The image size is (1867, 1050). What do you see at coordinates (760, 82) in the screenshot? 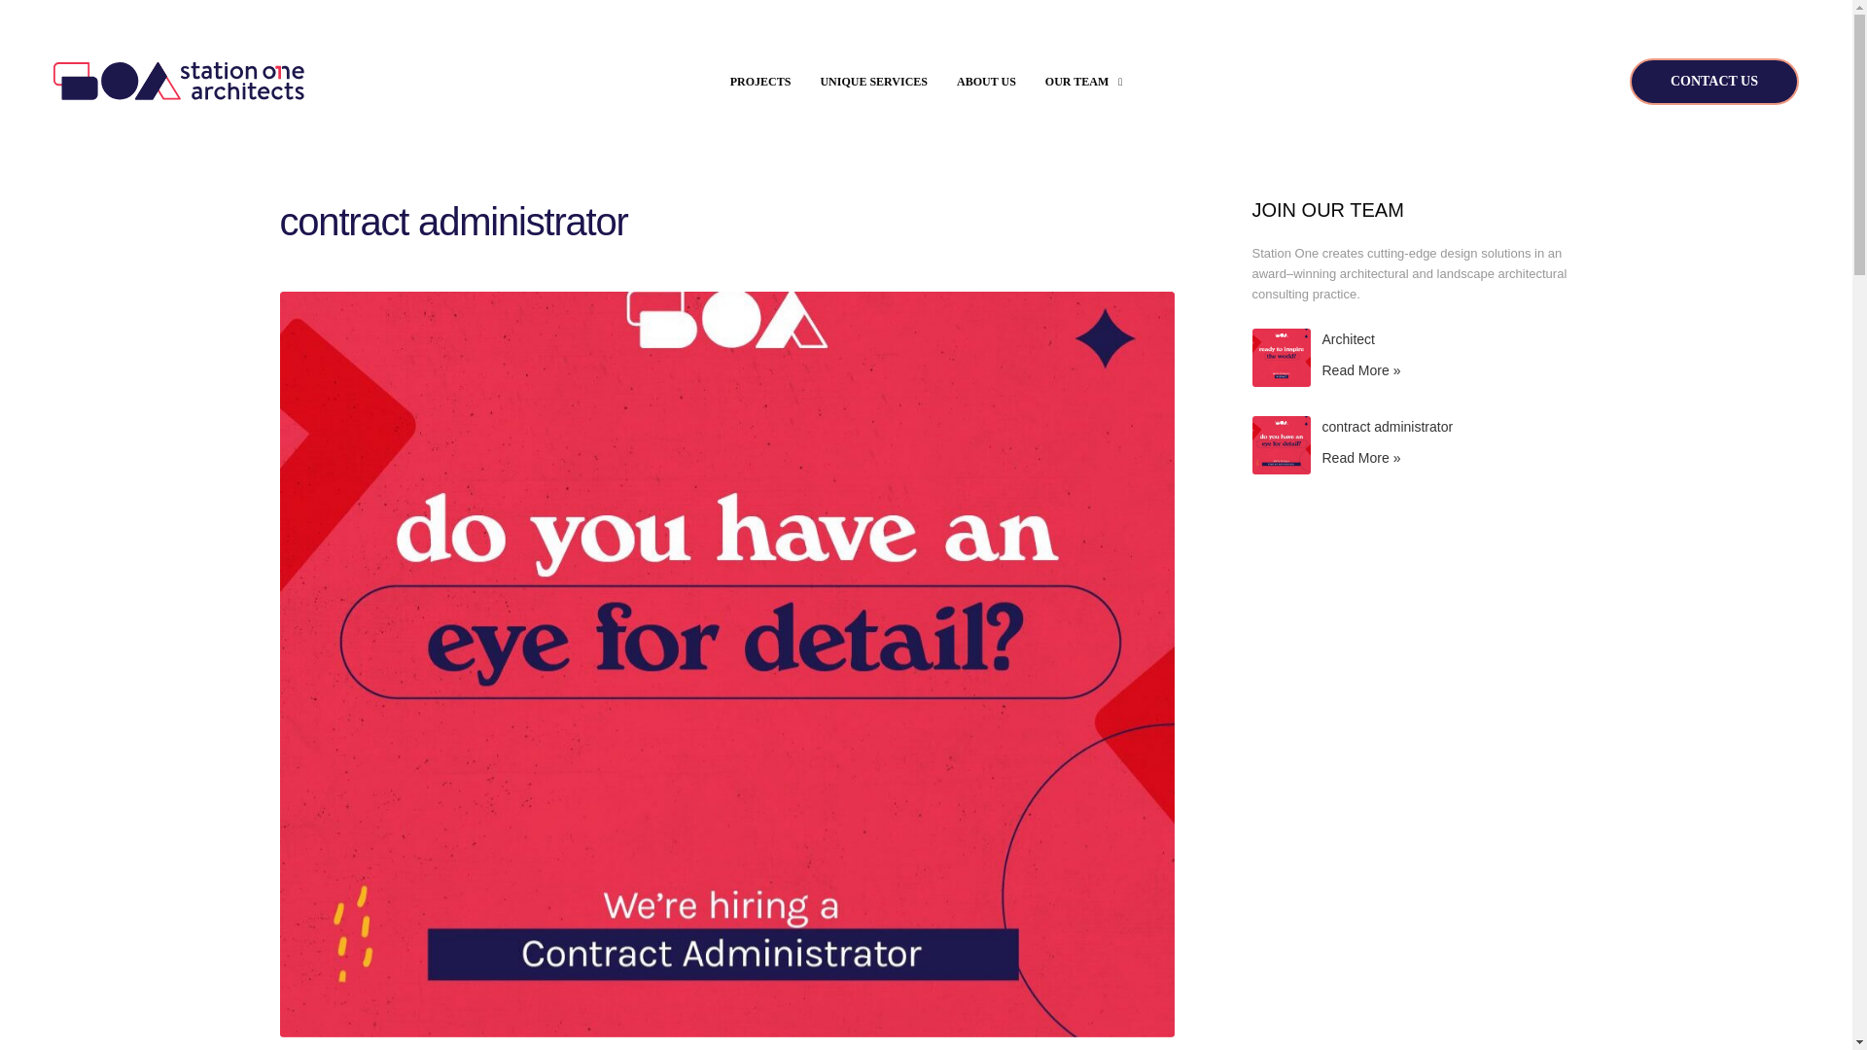
I see `PROJECTS` at bounding box center [760, 82].